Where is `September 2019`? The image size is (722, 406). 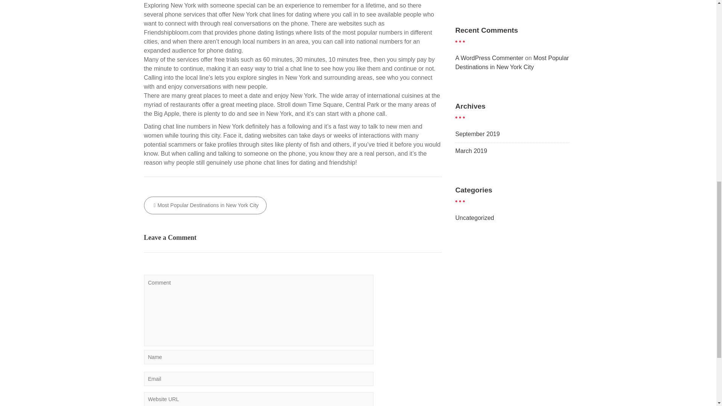 September 2019 is located at coordinates (478, 134).